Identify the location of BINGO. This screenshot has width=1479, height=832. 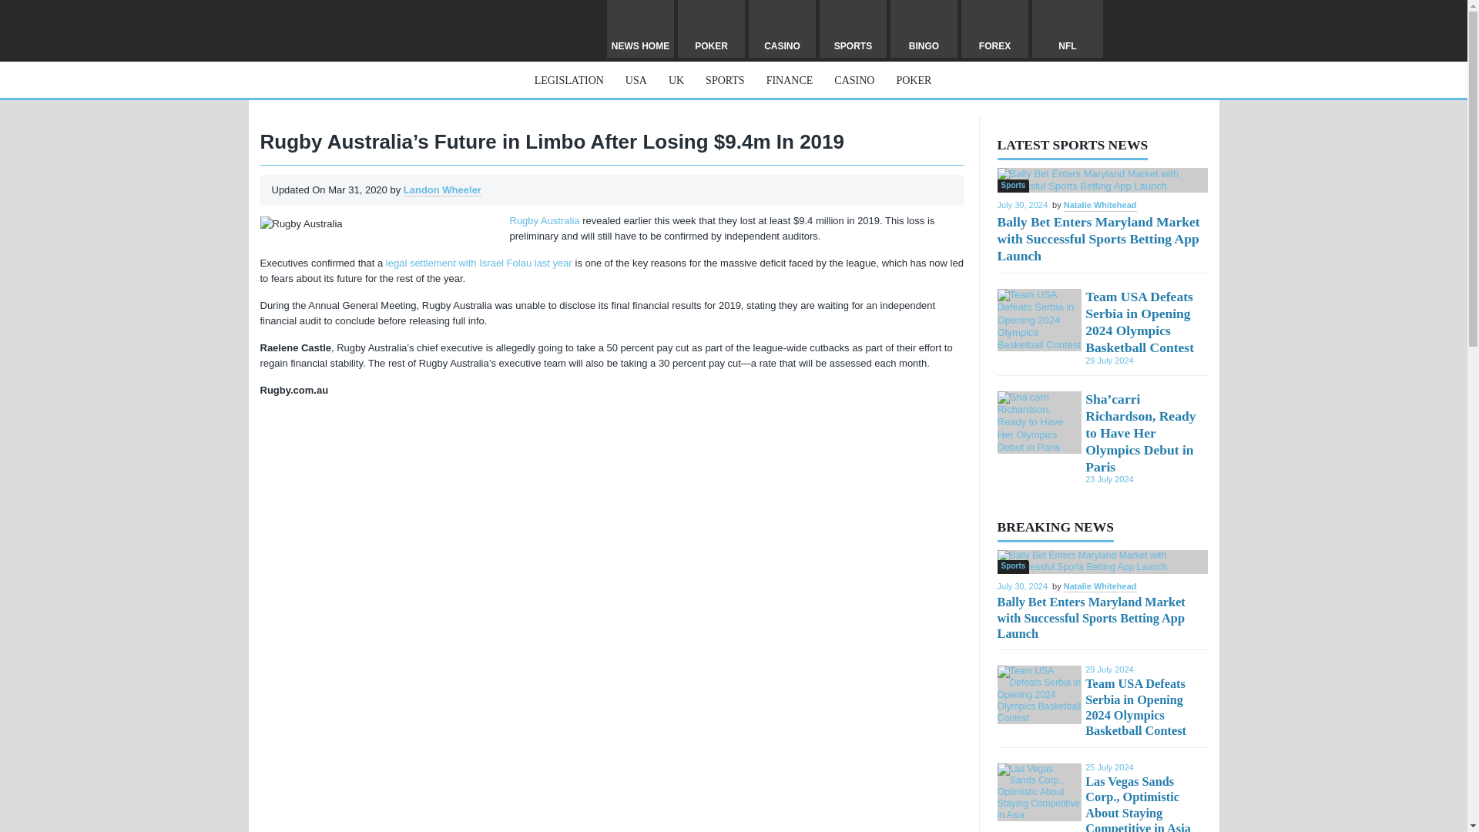
(923, 29).